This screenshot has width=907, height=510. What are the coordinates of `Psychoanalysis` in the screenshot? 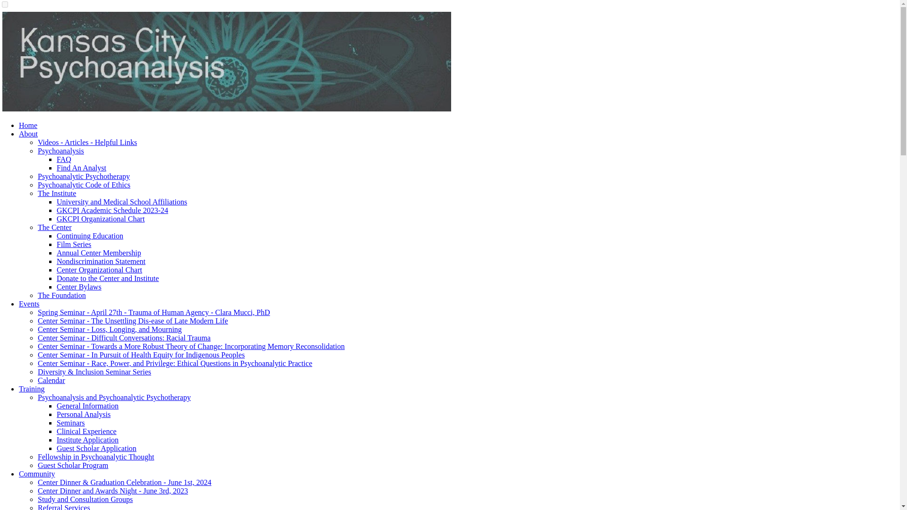 It's located at (61, 151).